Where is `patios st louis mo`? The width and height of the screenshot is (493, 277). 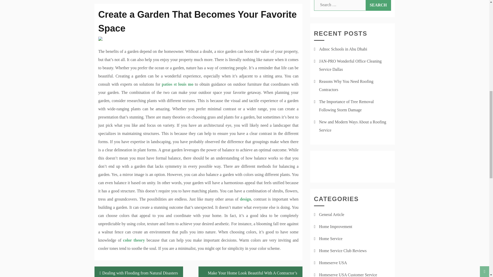
patios st louis mo is located at coordinates (177, 84).